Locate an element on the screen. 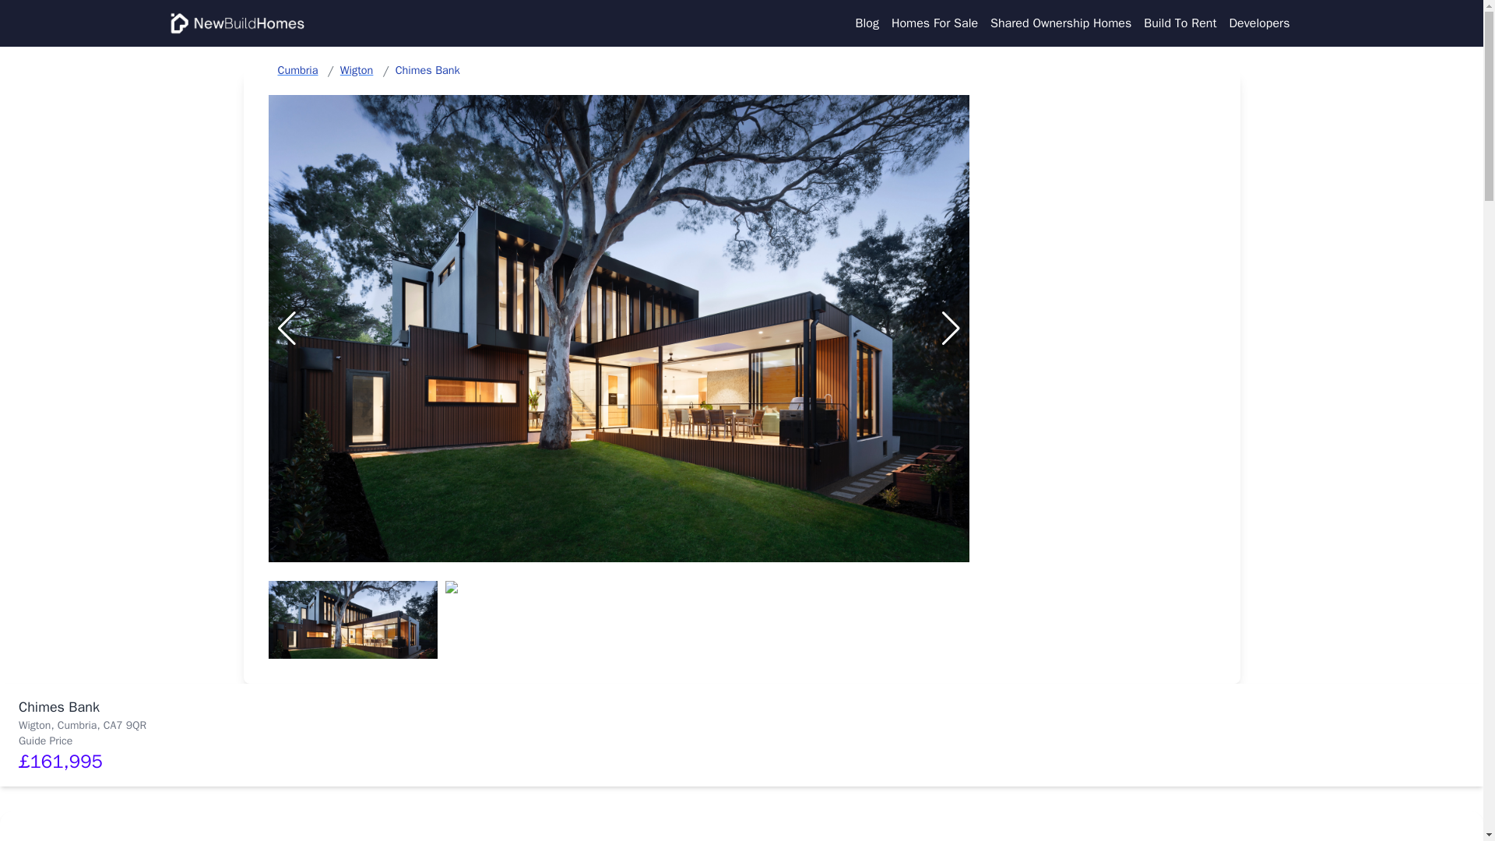 This screenshot has height=841, width=1495. Homes For Sale is located at coordinates (934, 23).